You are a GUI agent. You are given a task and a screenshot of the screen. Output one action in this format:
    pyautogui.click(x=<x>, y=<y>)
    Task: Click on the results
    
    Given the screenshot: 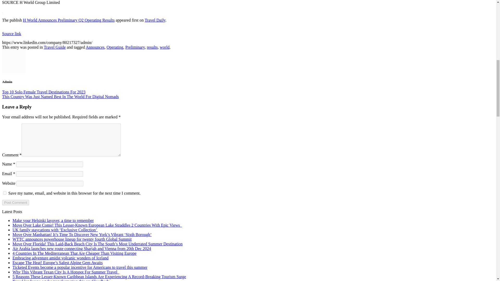 What is the action you would take?
    pyautogui.click(x=152, y=47)
    